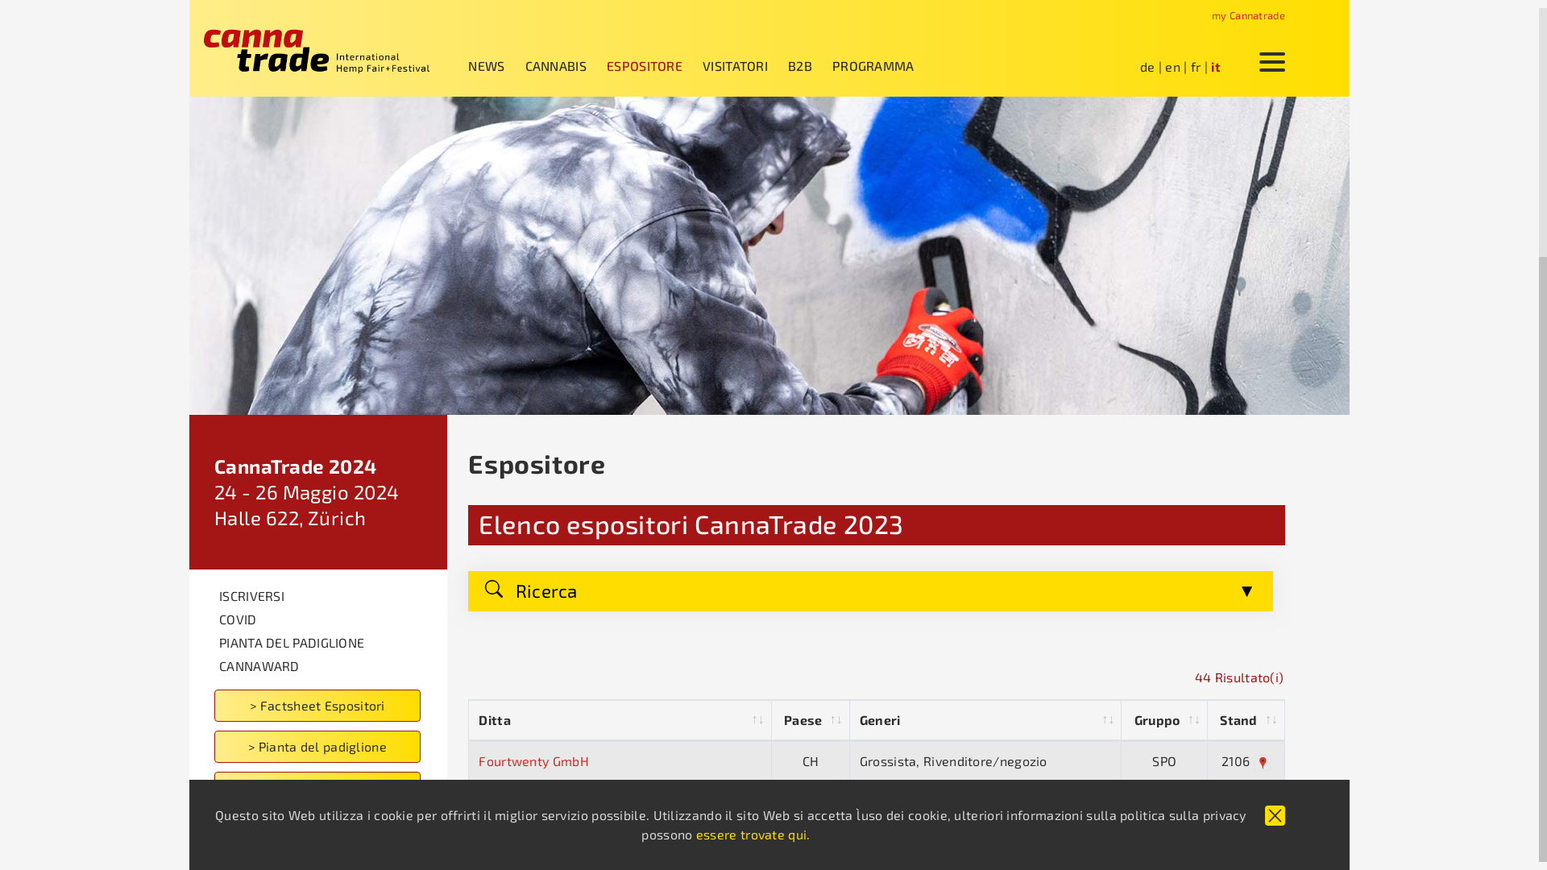  Describe the element at coordinates (1249, 15) in the screenshot. I see `my Cannatrade` at that location.